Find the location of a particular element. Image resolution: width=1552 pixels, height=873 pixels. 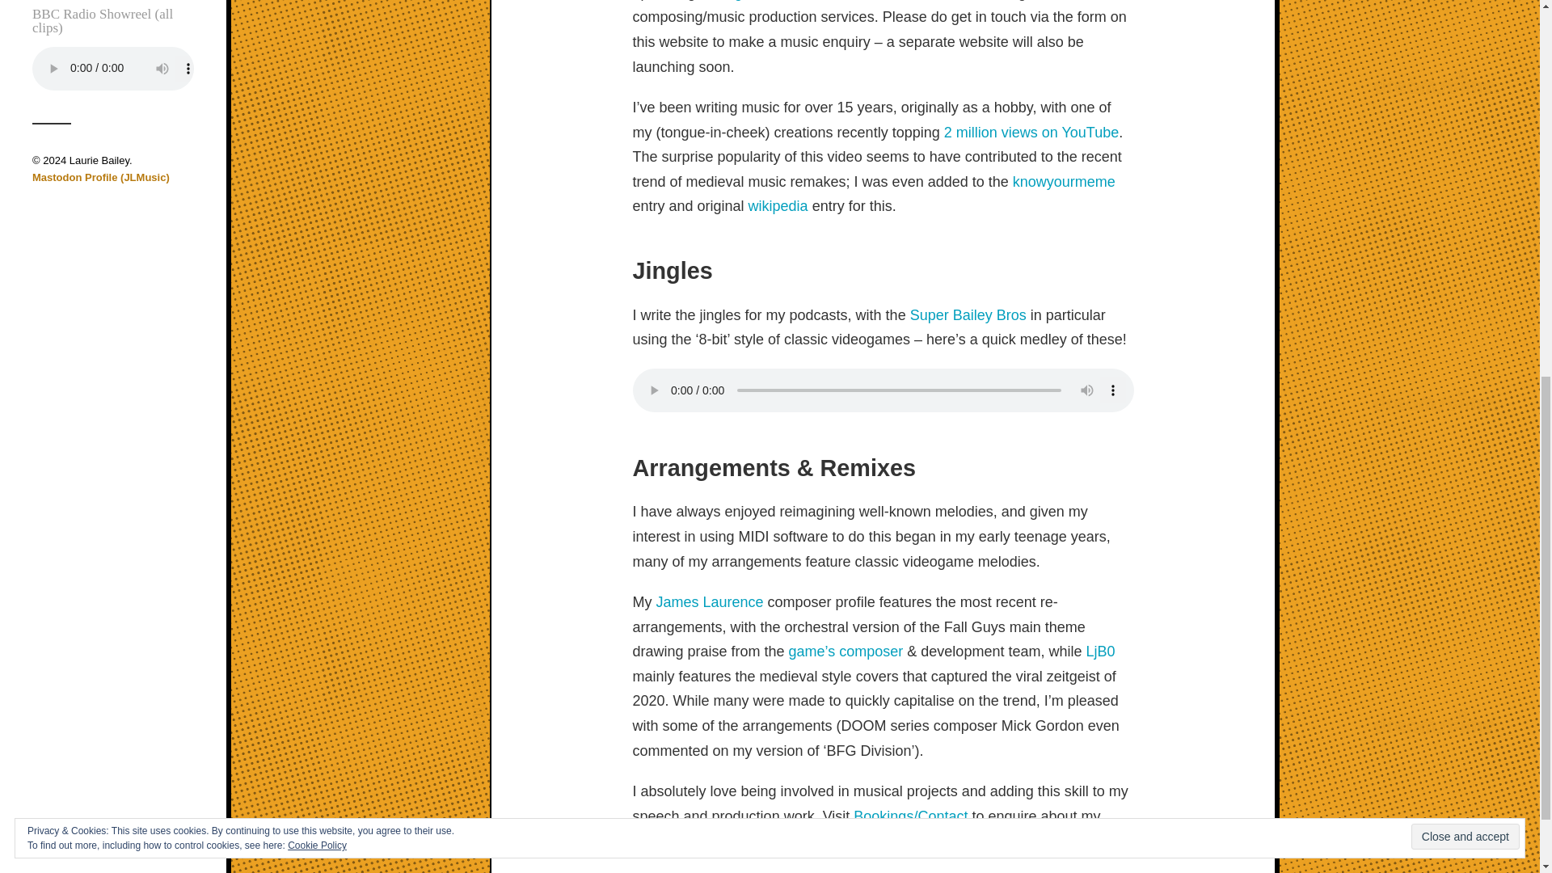

Super Bailey Bros is located at coordinates (968, 315).